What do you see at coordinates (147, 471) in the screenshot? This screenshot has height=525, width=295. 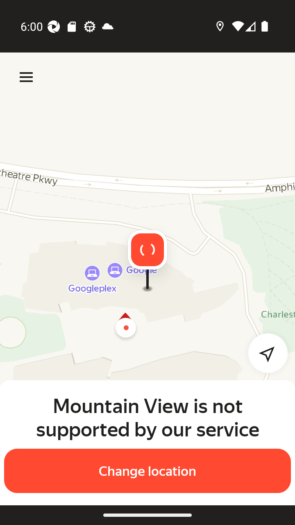 I see `Change location` at bounding box center [147, 471].